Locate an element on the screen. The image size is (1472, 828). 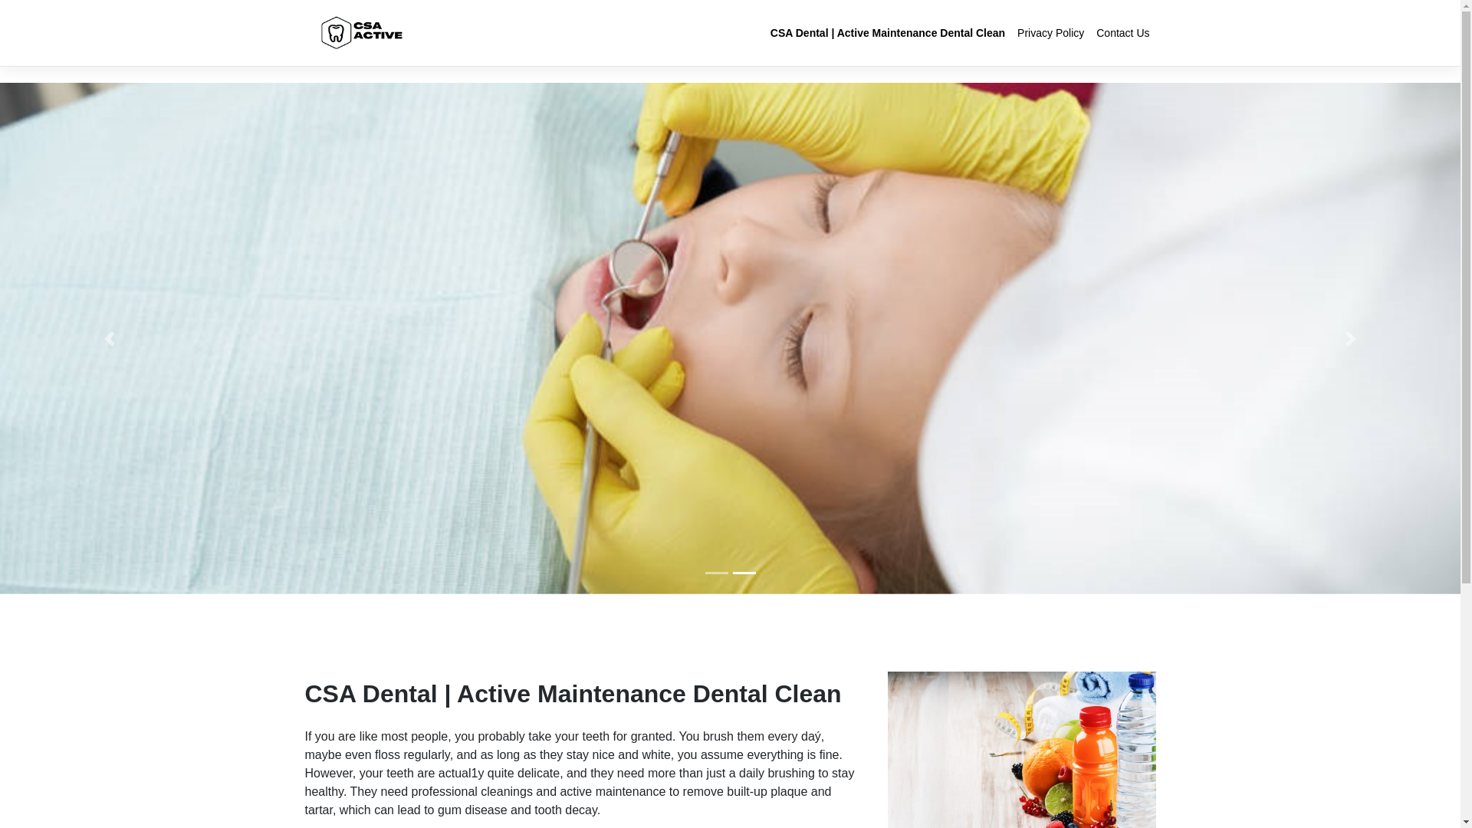
Previous is located at coordinates (110, 339).